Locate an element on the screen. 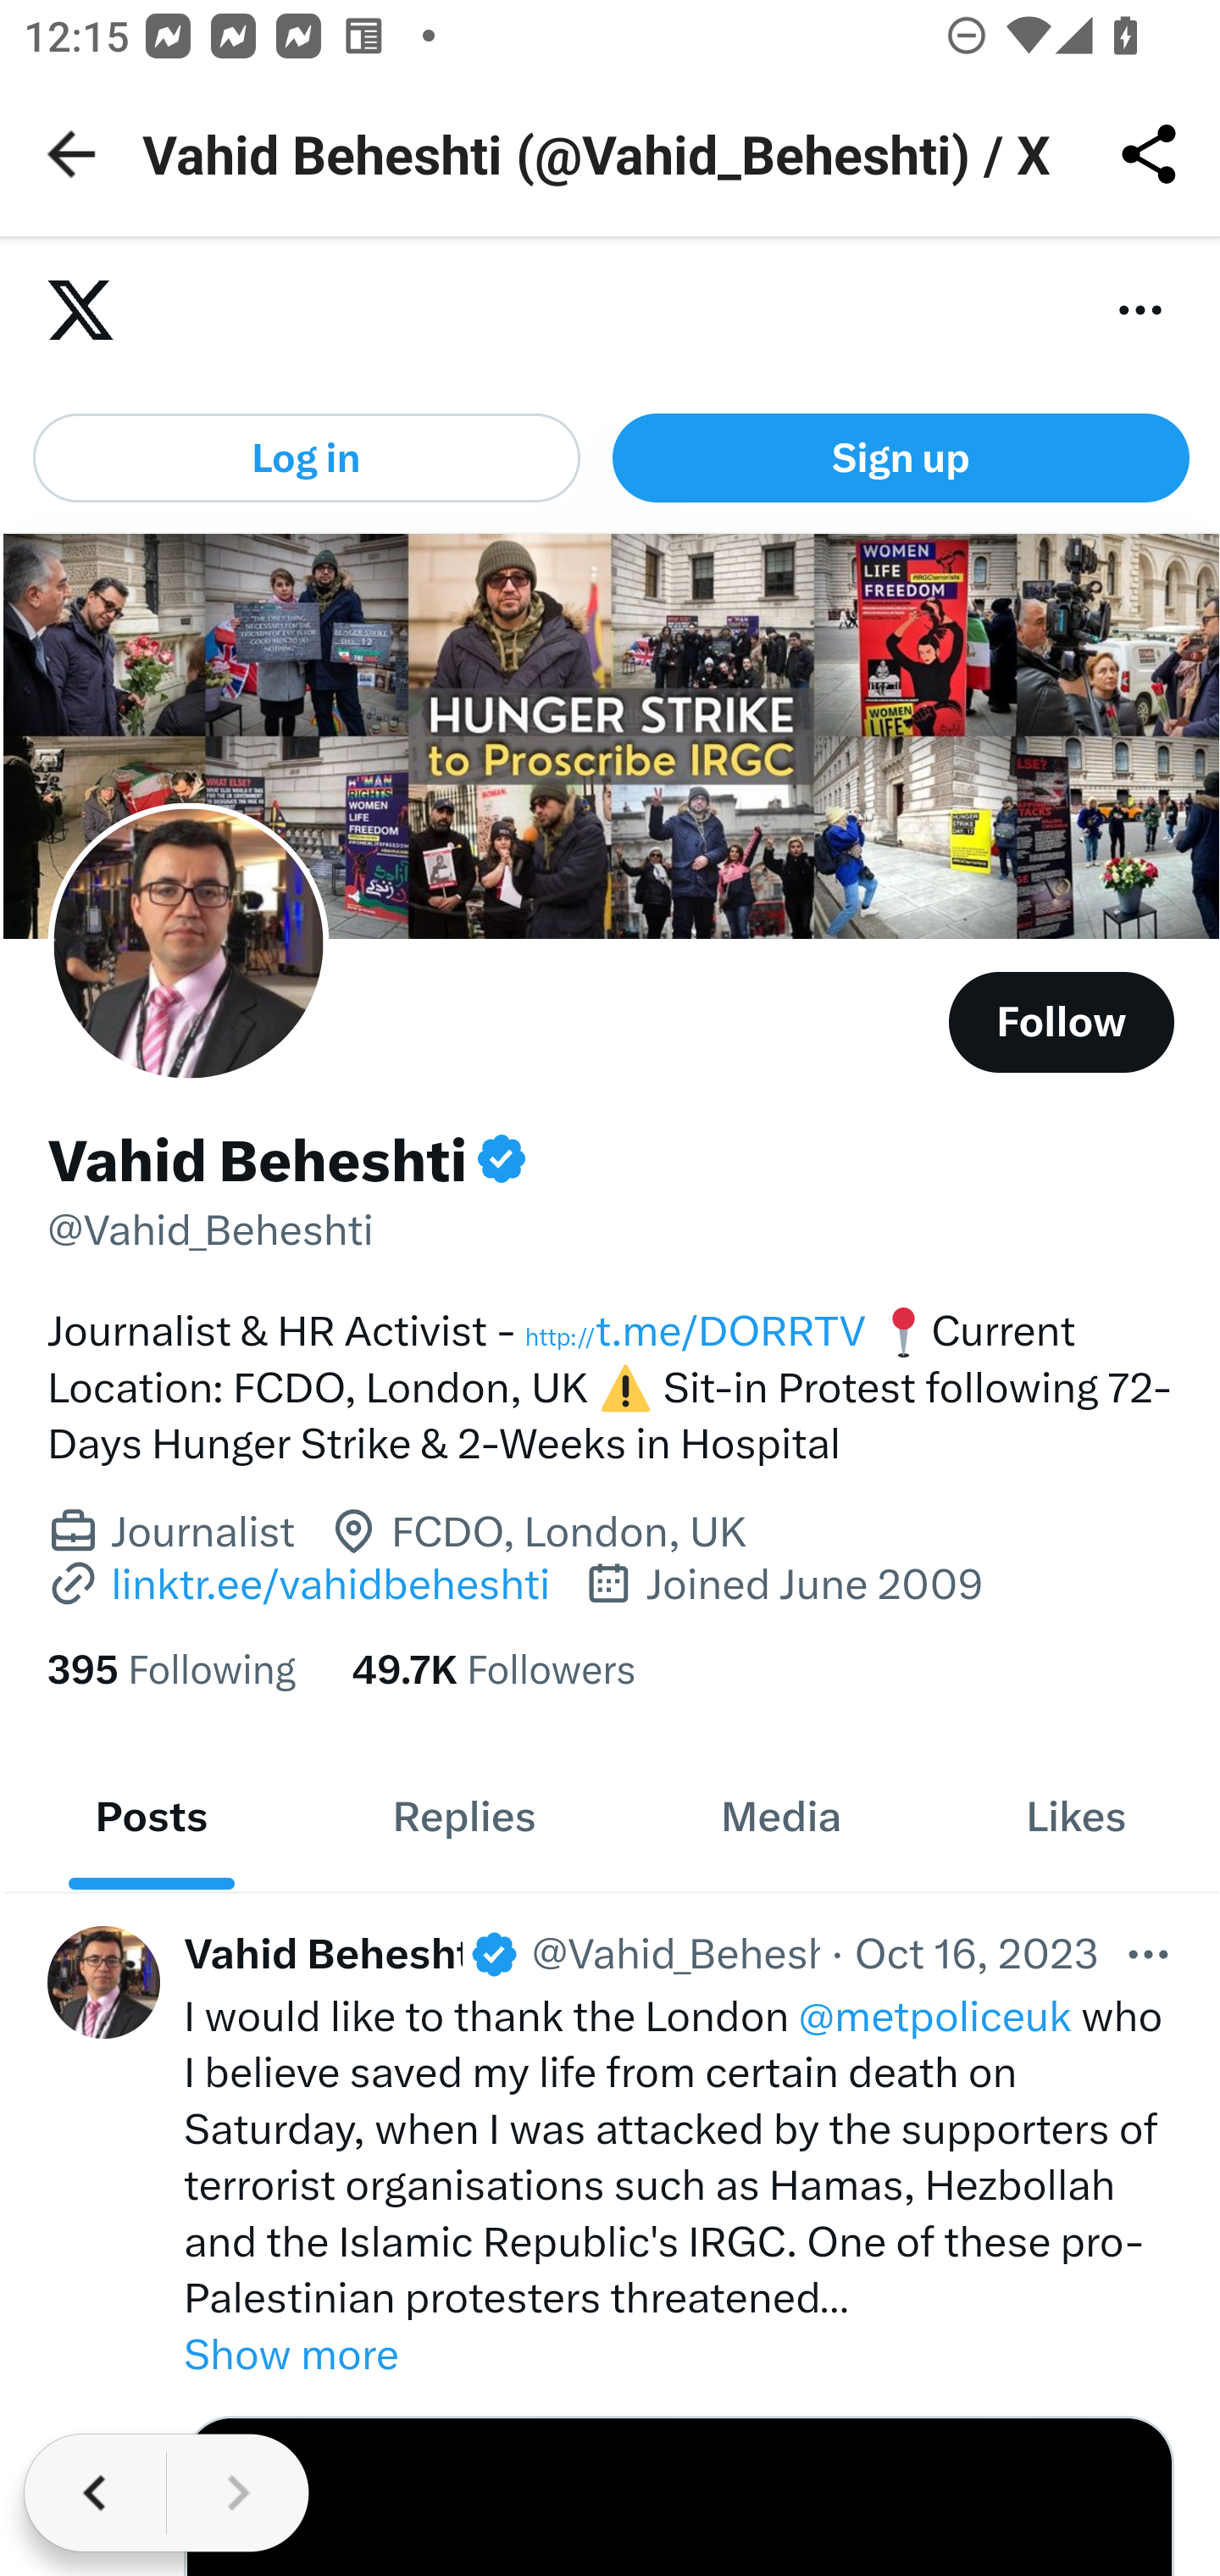  Replies is located at coordinates (464, 1817).